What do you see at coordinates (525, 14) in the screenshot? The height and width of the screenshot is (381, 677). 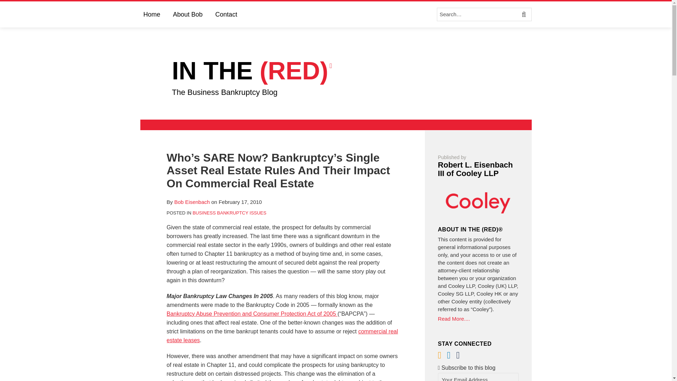 I see `SEARCH` at bounding box center [525, 14].